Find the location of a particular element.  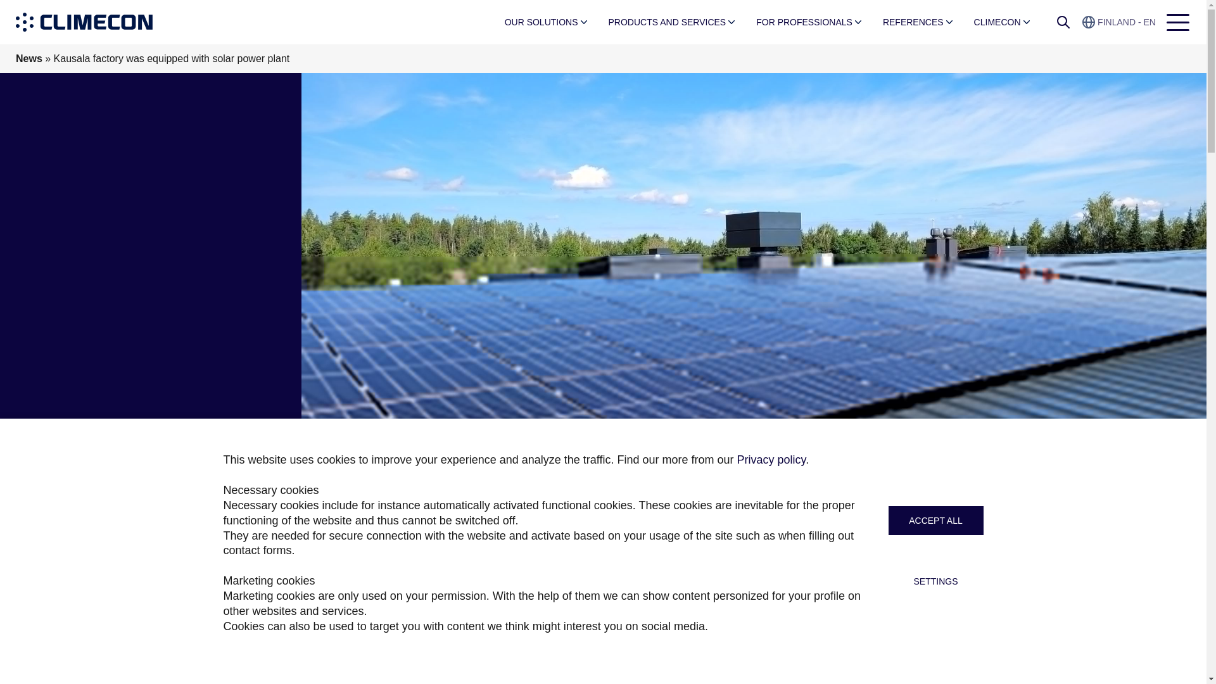

OUR SOLUTIONS is located at coordinates (541, 23).